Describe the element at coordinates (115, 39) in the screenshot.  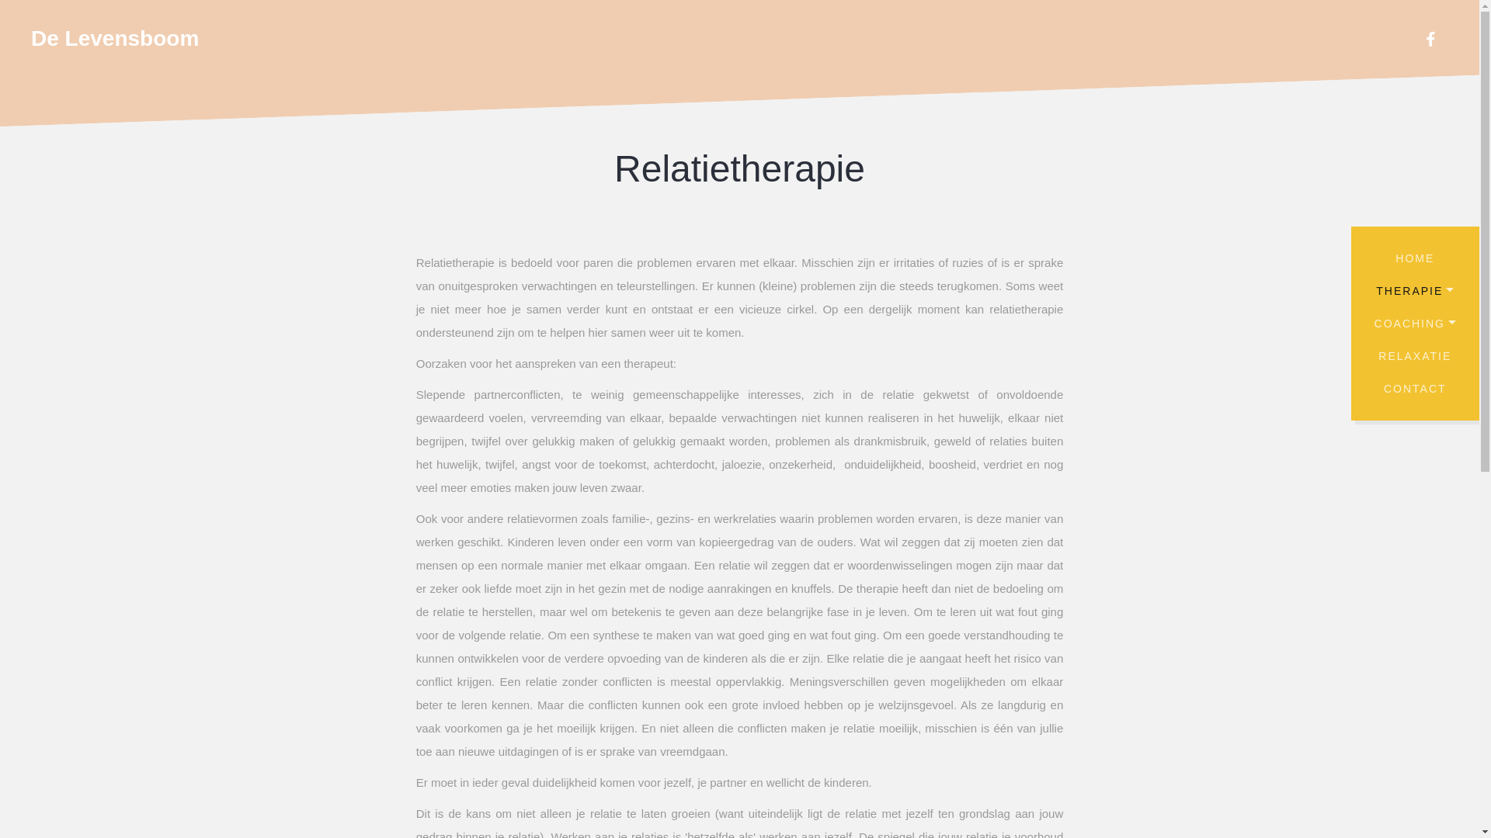
I see `De Levensboom` at that location.